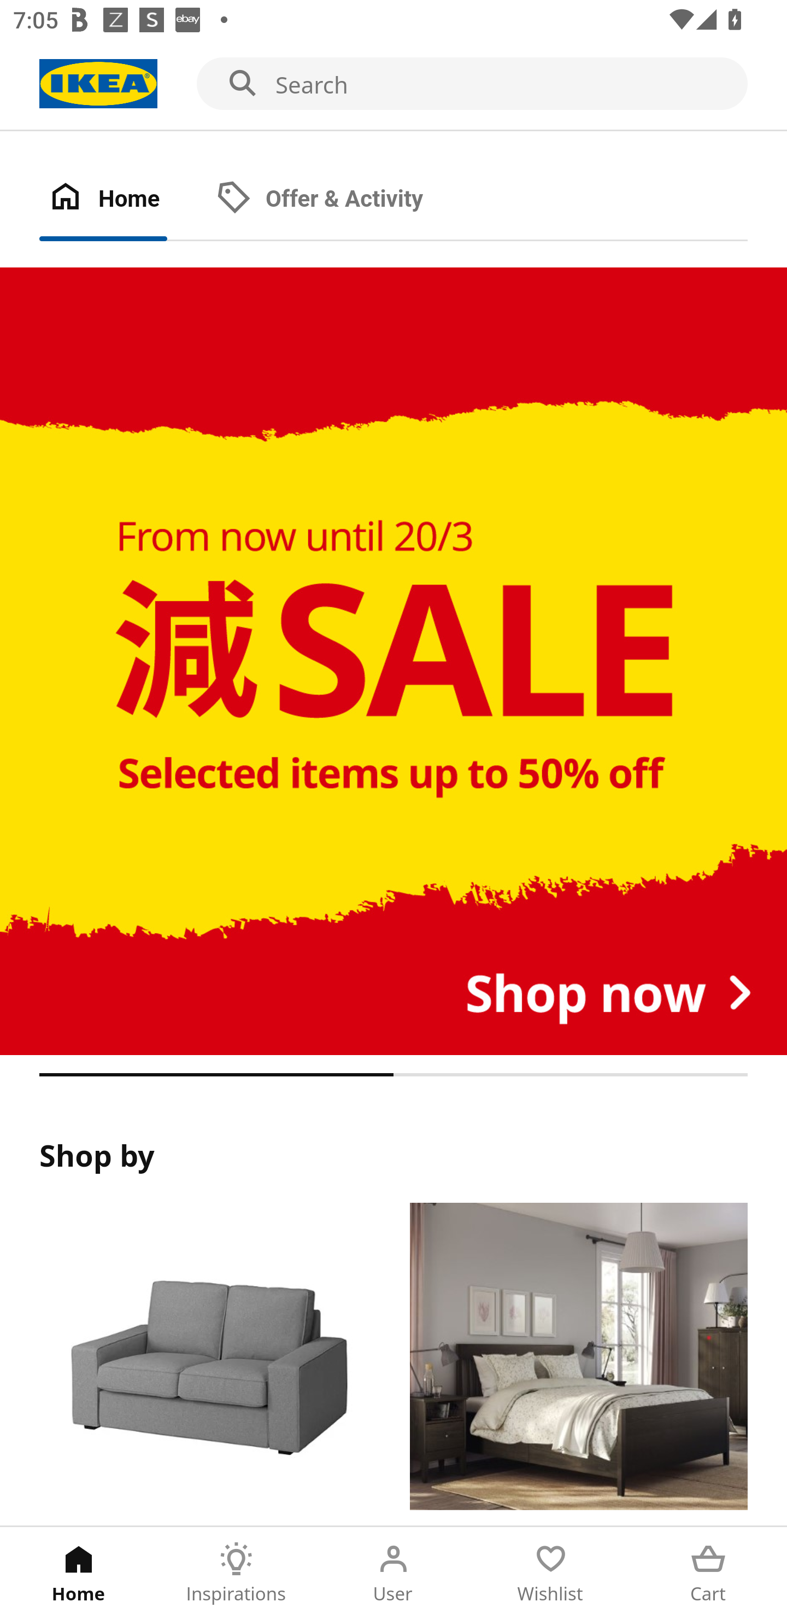  What do you see at coordinates (708, 1573) in the screenshot?
I see `Cart
Tab 5 of 5` at bounding box center [708, 1573].